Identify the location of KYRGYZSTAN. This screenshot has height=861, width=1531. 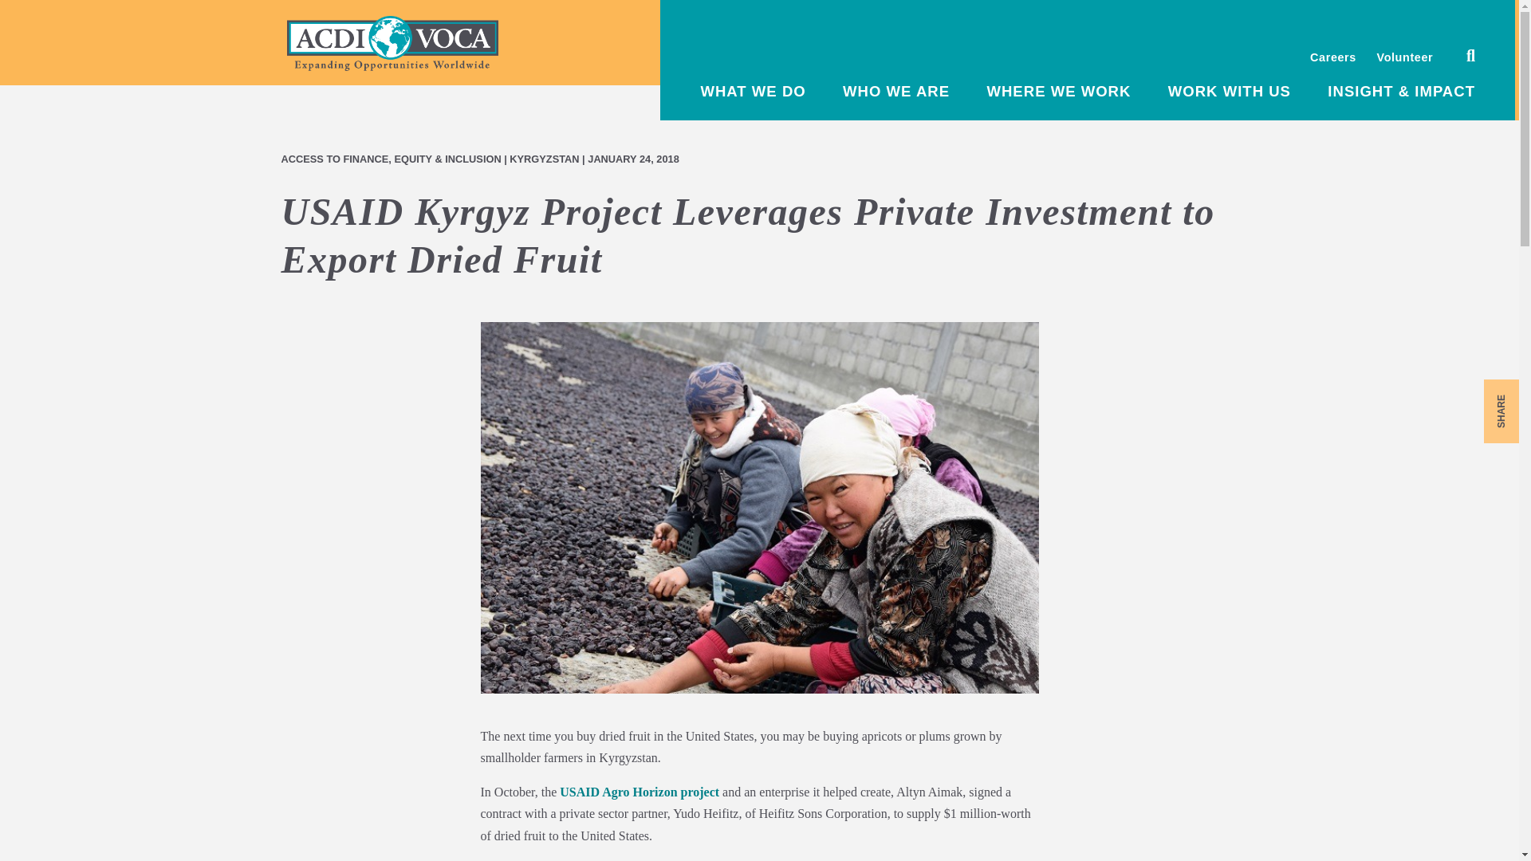
(544, 159).